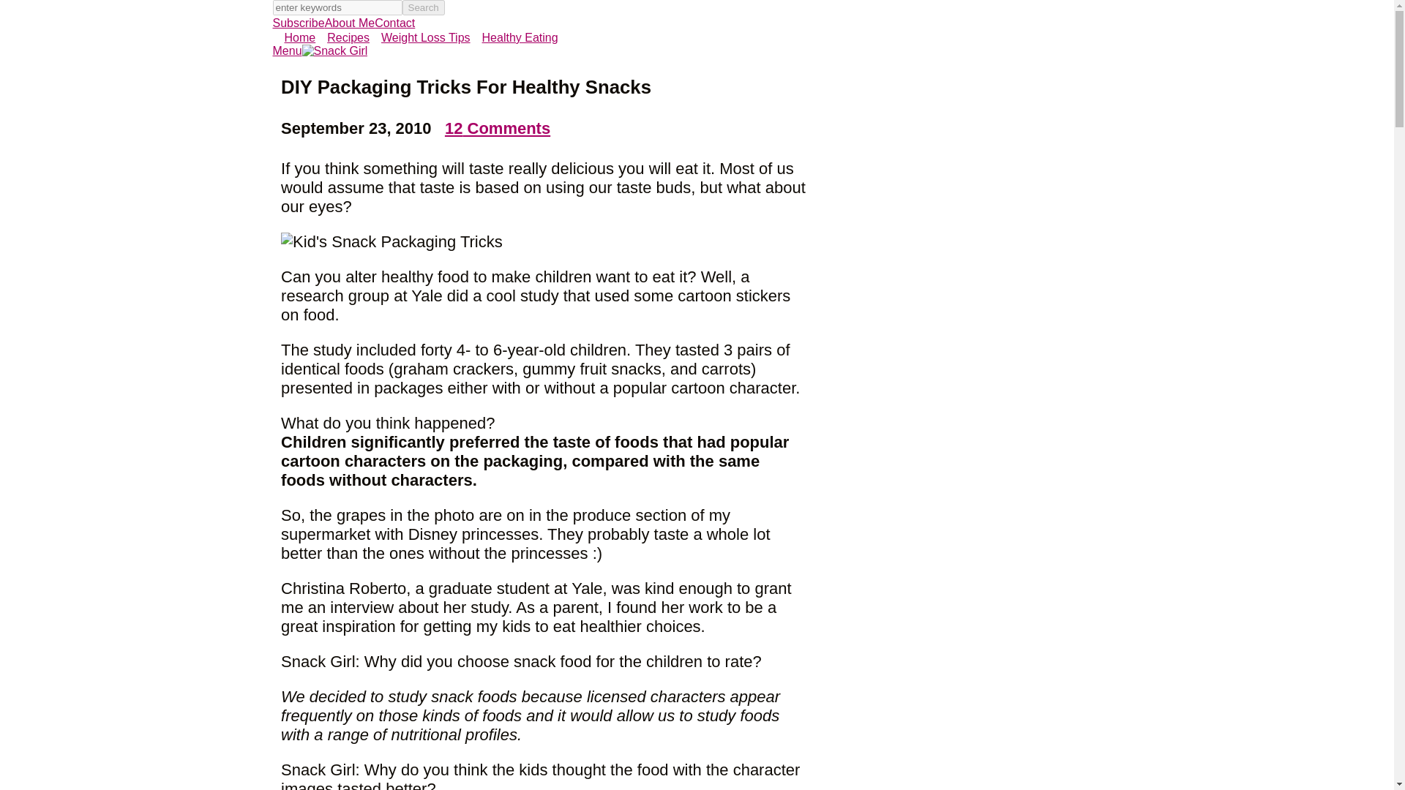  Describe the element at coordinates (293, 38) in the screenshot. I see `Home` at that location.